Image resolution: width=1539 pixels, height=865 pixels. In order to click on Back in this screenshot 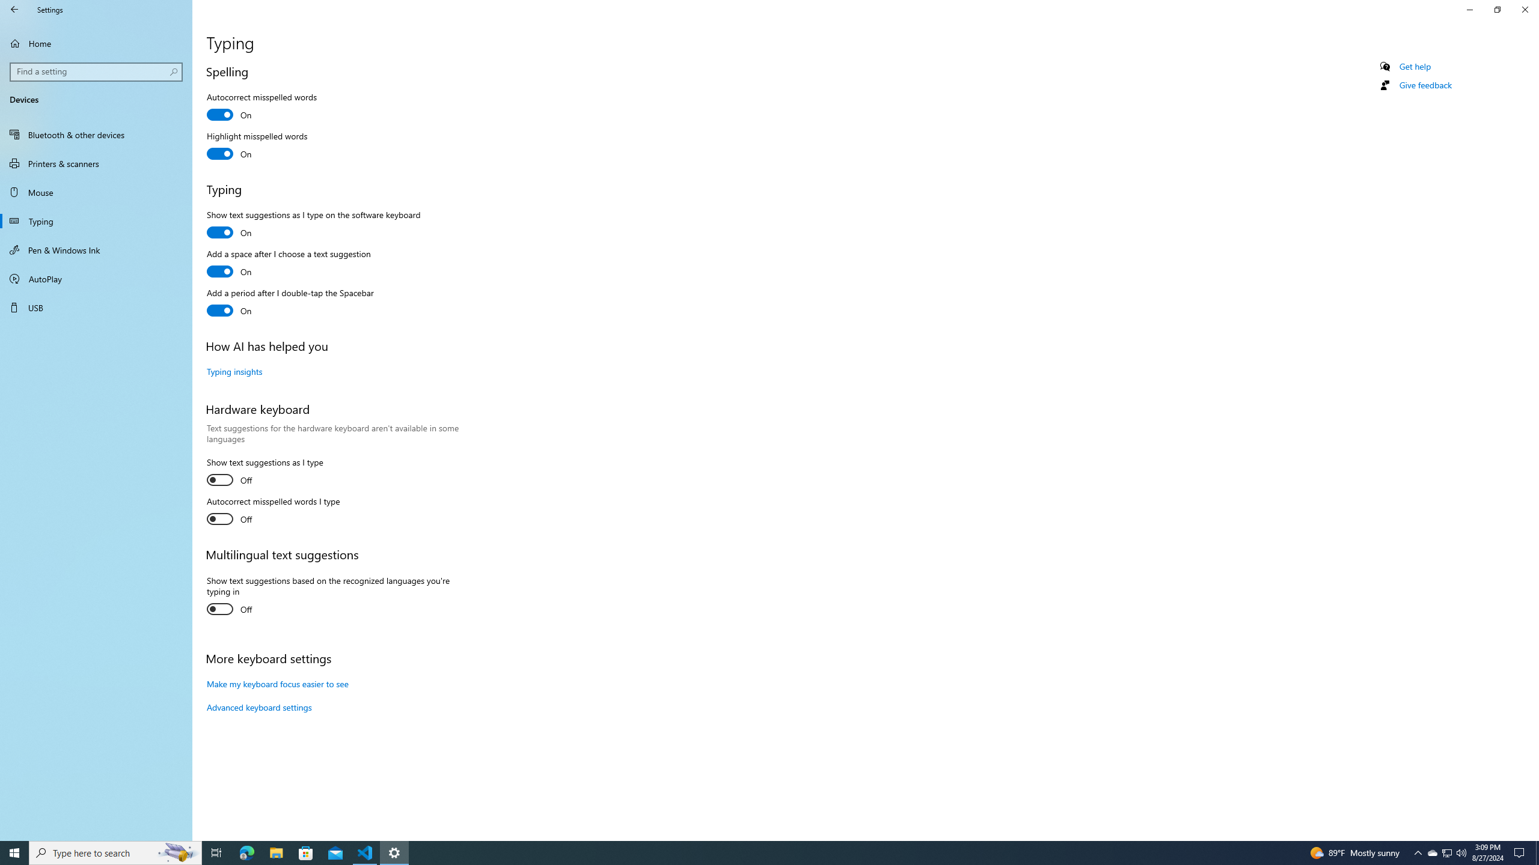, I will do `click(14, 10)`.